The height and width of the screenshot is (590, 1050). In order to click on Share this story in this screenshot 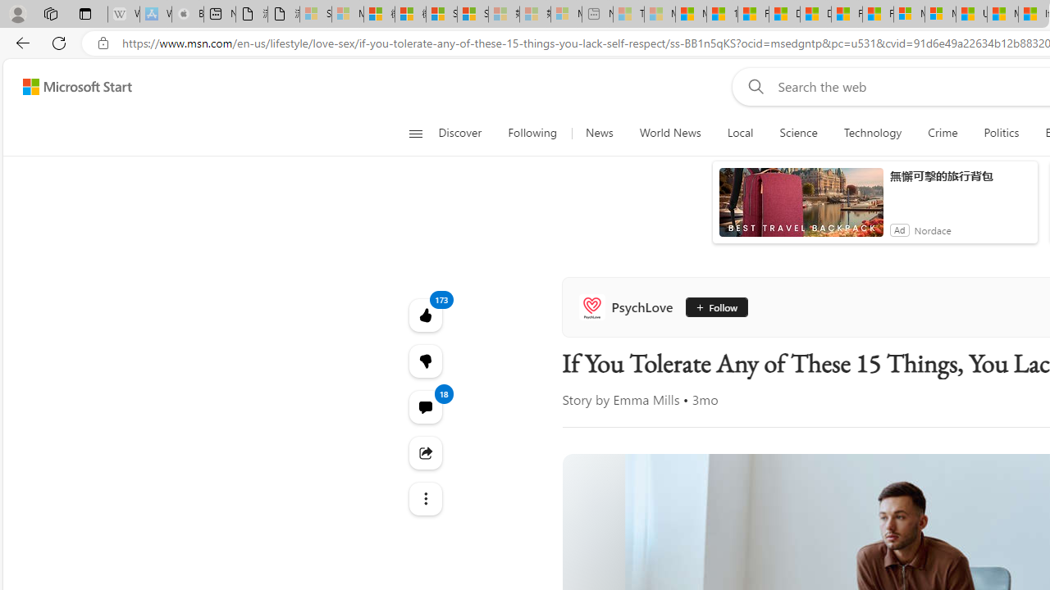, I will do `click(425, 452)`.